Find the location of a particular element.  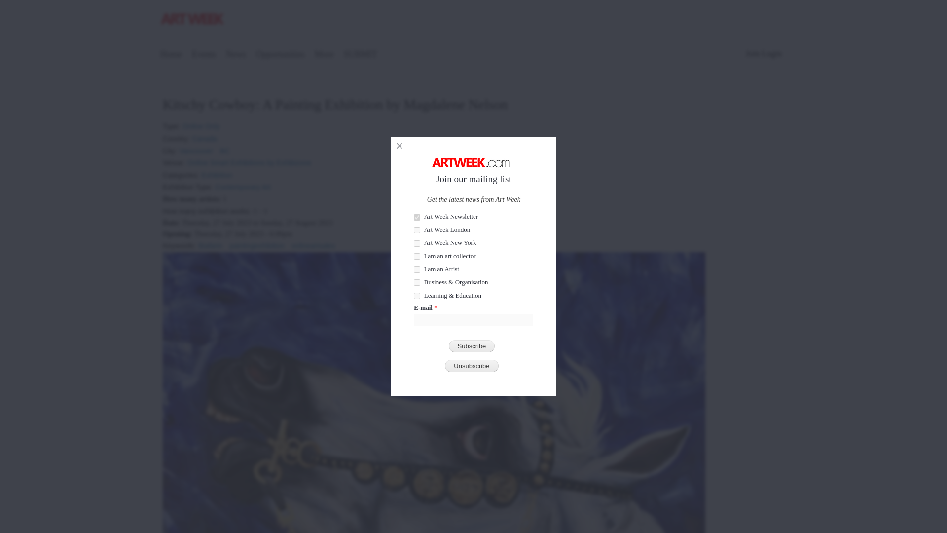

Vancouver is located at coordinates (196, 147).